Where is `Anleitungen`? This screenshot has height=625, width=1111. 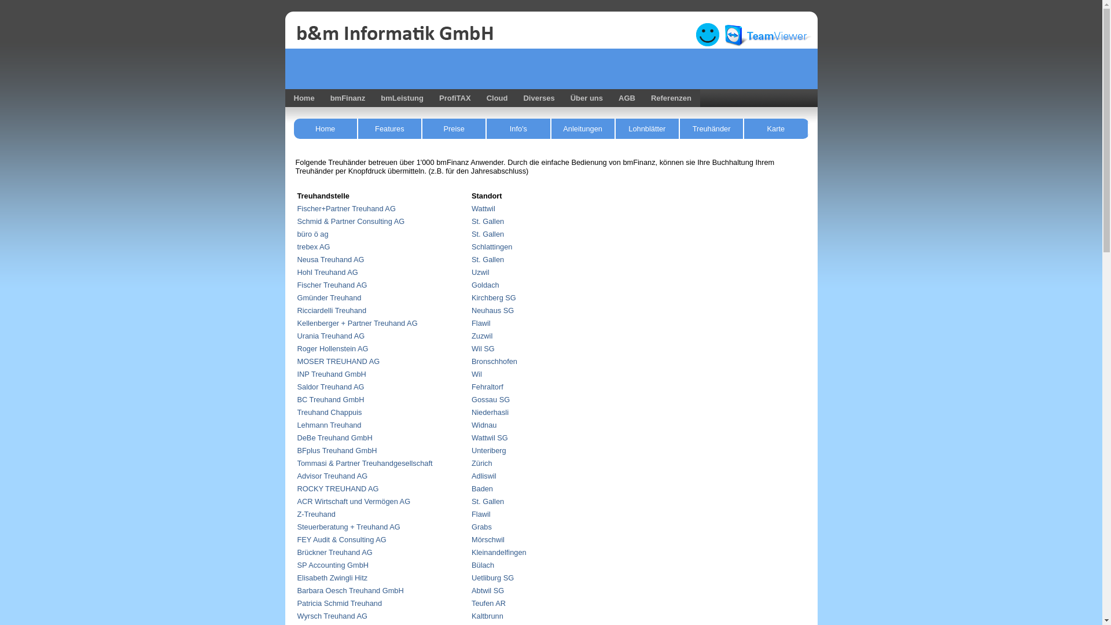
Anleitungen is located at coordinates (583, 128).